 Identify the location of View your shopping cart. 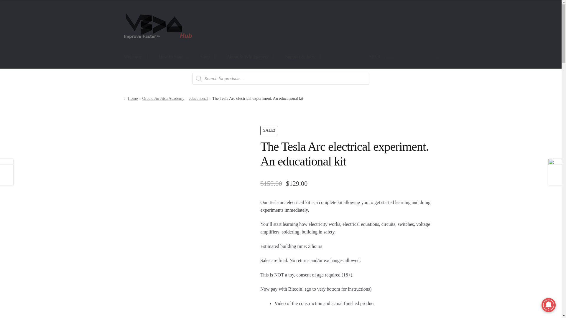
(403, 57).